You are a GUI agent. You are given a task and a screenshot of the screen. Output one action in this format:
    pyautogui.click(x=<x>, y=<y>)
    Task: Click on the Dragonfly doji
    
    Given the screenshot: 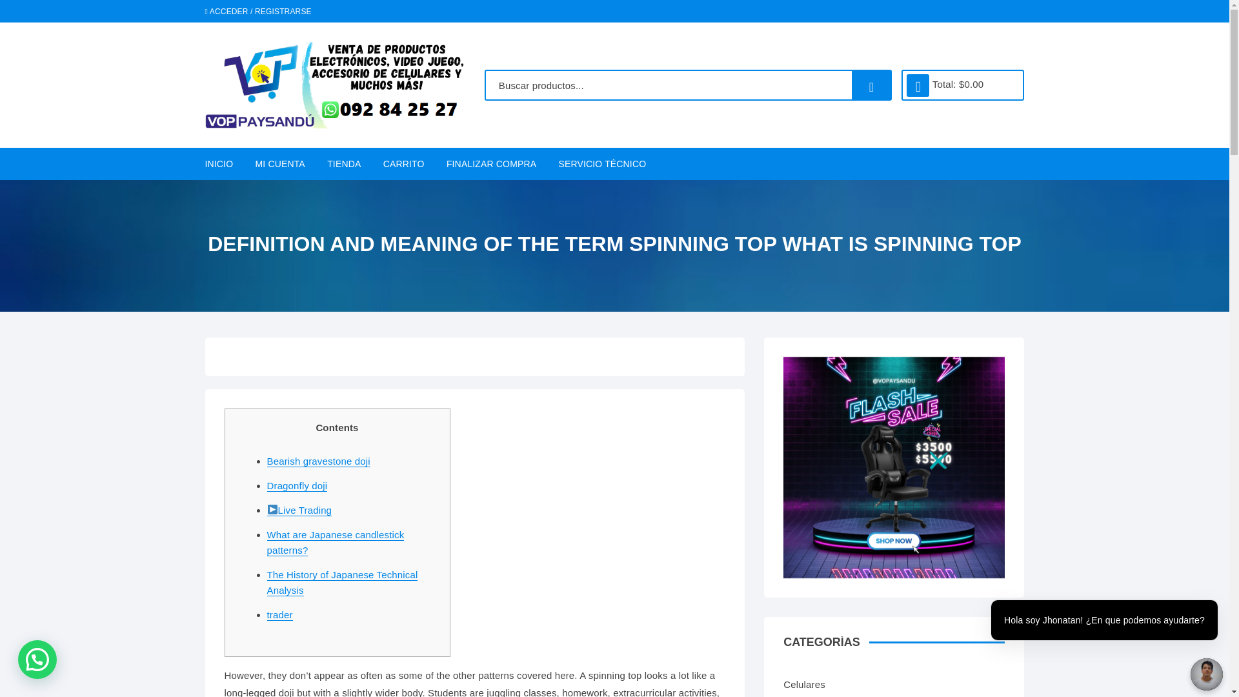 What is the action you would take?
    pyautogui.click(x=297, y=486)
    